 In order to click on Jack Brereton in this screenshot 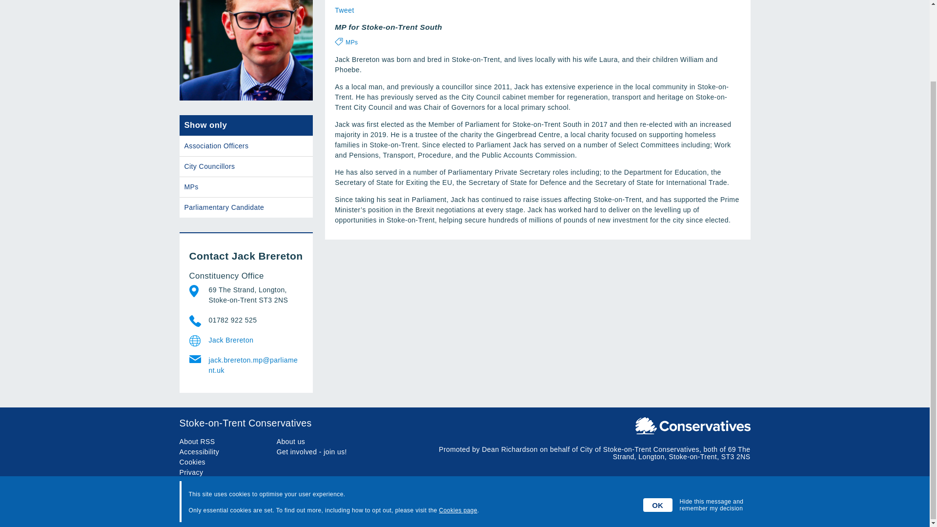, I will do `click(254, 340)`.